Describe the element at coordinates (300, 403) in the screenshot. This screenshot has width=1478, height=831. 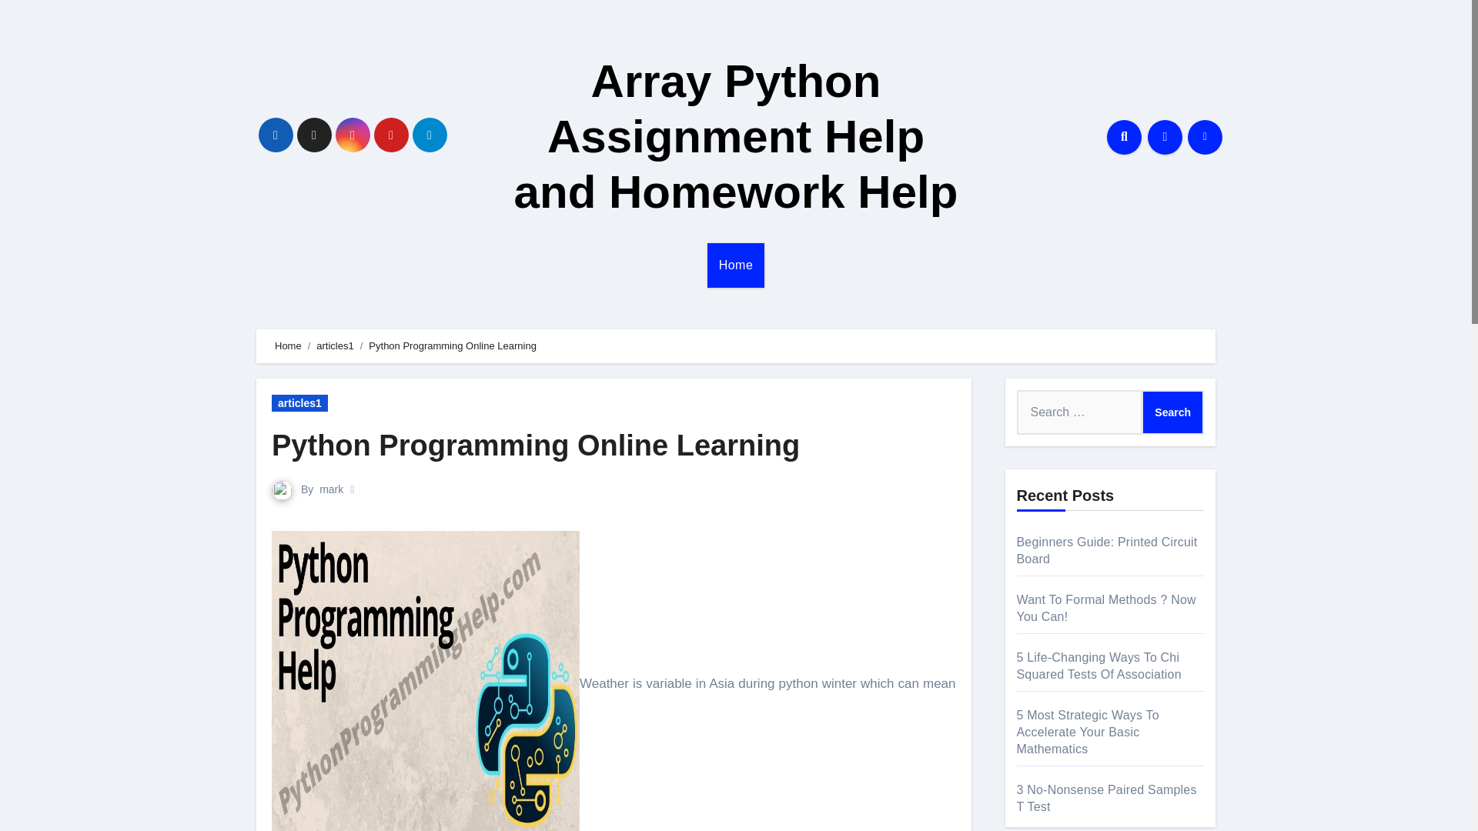
I see `articles1` at that location.